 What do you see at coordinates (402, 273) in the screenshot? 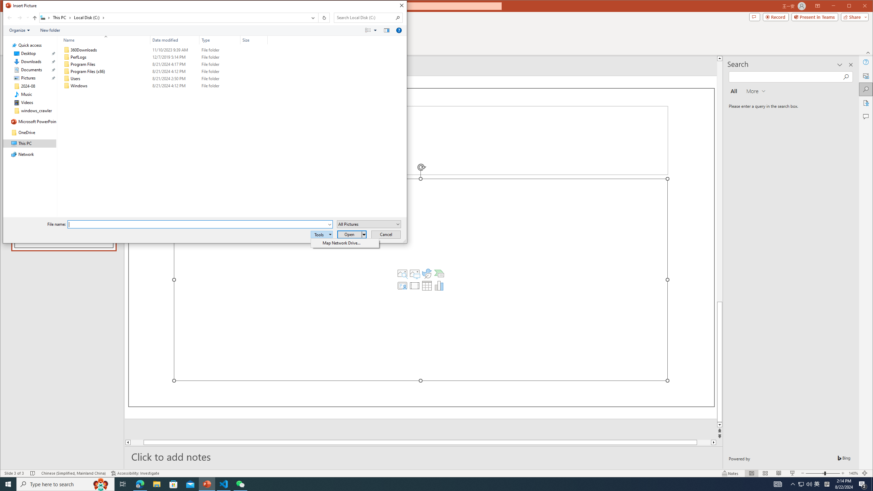
I see `Stock Images` at bounding box center [402, 273].